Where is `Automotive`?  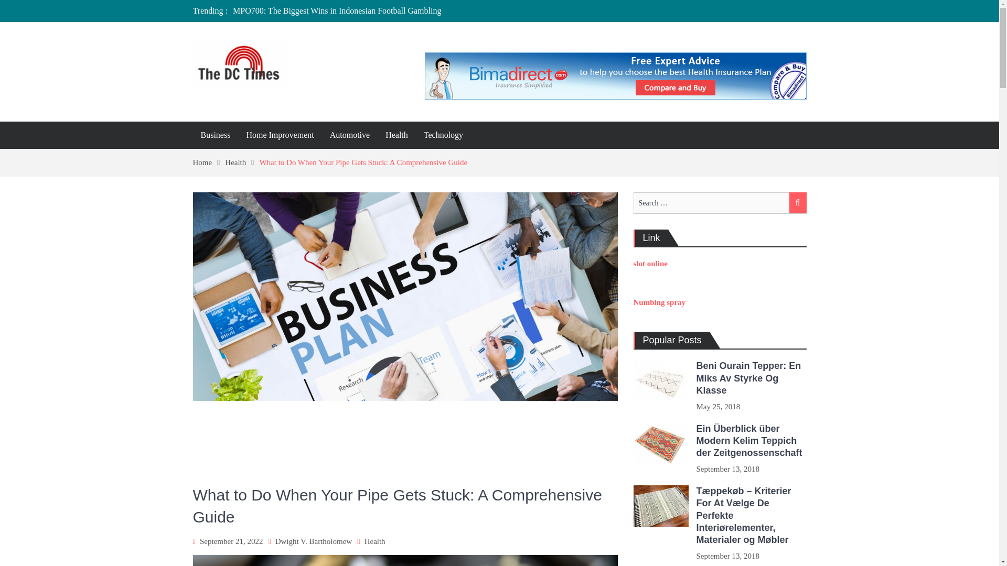 Automotive is located at coordinates (350, 135).